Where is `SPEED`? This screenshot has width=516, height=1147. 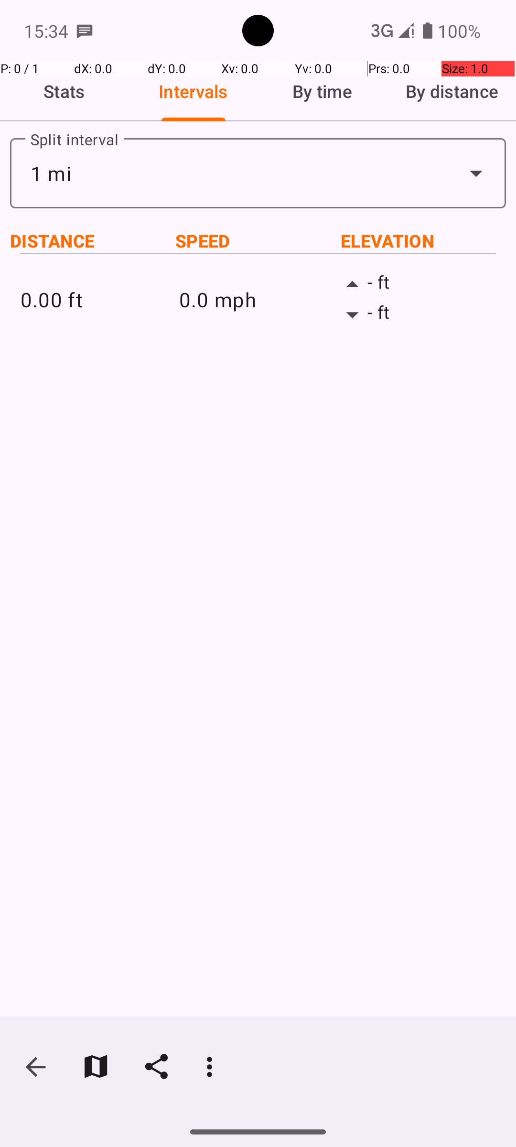
SPEED is located at coordinates (258, 241).